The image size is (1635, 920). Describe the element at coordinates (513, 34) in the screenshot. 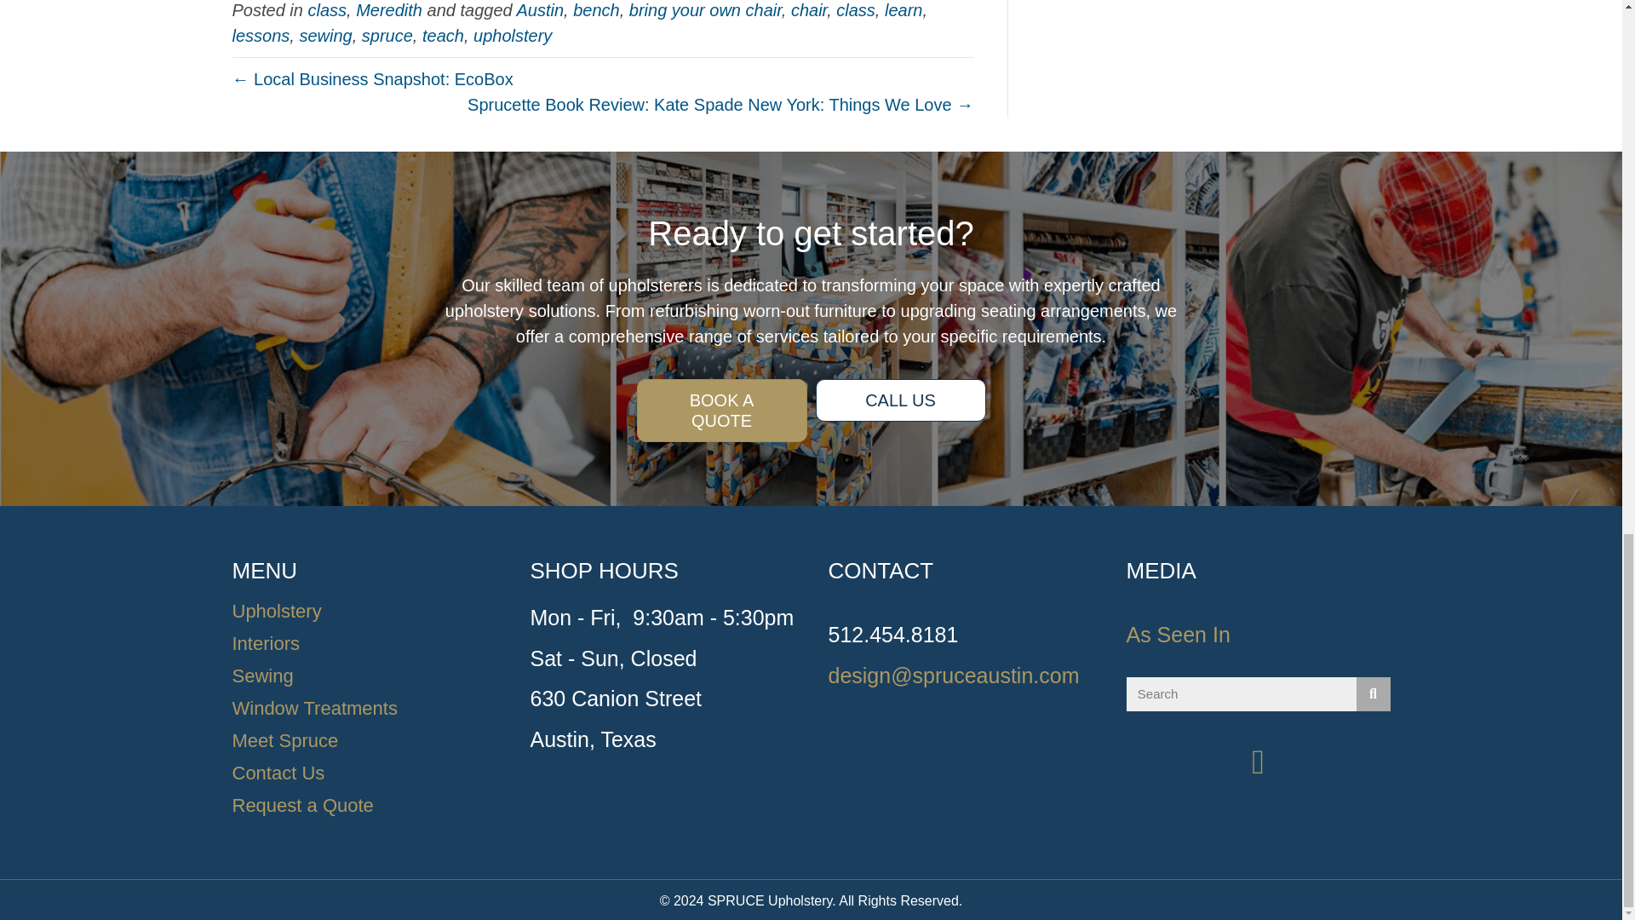

I see `upholstery` at that location.